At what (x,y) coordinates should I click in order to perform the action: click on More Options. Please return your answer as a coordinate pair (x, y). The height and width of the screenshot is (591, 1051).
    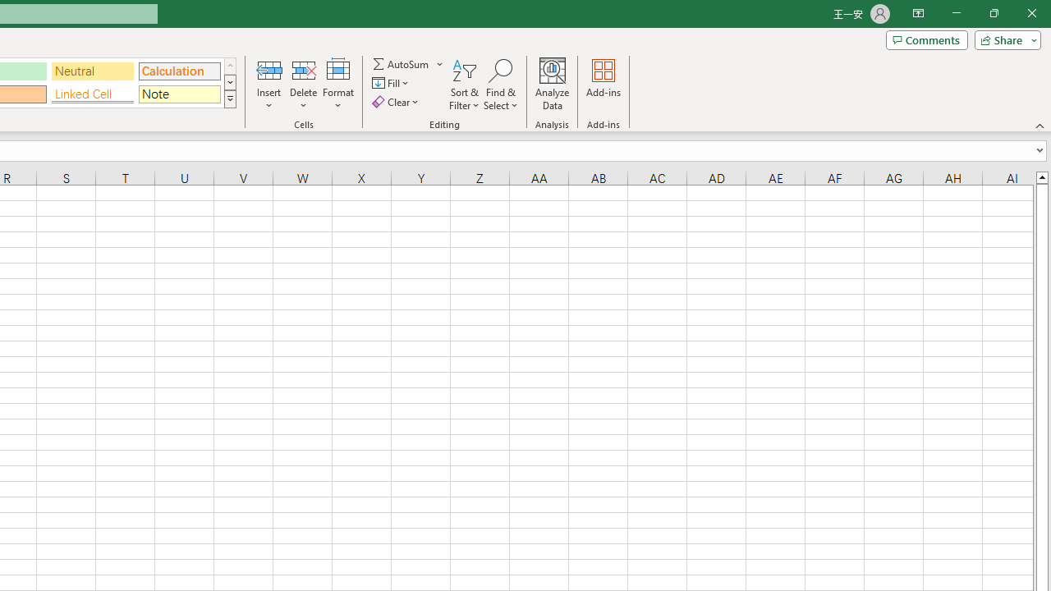
    Looking at the image, I should click on (440, 64).